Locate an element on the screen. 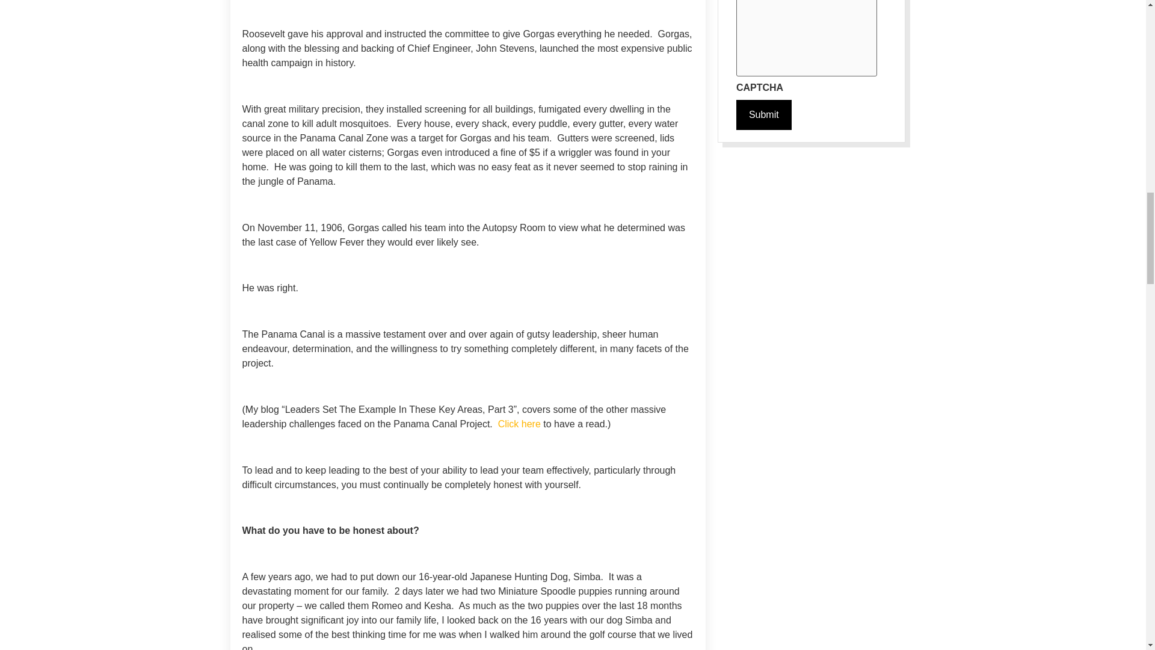 The height and width of the screenshot is (650, 1155). Submit is located at coordinates (764, 115).